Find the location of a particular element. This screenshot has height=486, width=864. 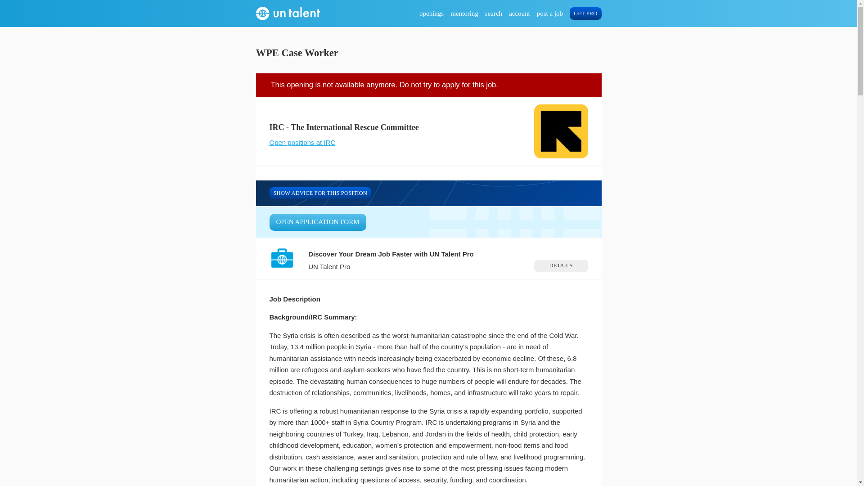

post a job is located at coordinates (550, 13).